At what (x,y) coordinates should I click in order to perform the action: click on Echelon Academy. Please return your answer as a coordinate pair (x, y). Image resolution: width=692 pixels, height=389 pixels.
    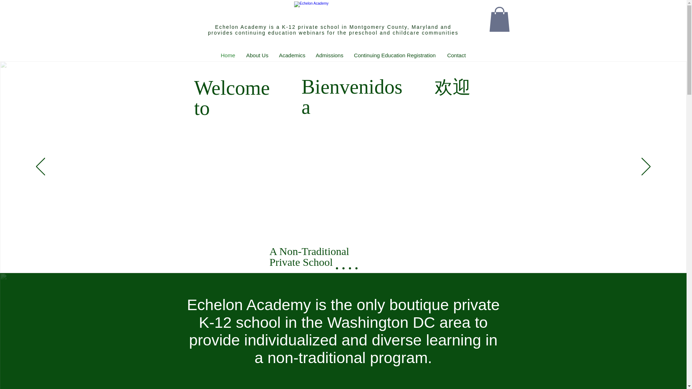
    Looking at the image, I should click on (343, 12).